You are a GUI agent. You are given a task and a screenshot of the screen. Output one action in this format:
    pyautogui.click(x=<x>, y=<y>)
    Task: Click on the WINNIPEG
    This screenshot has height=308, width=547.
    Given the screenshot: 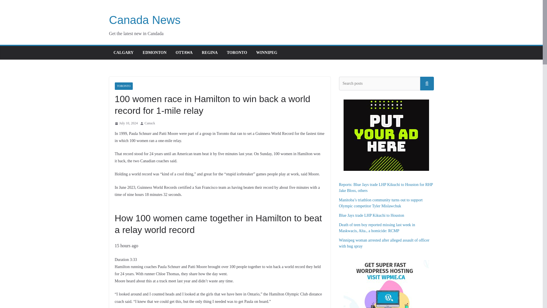 What is the action you would take?
    pyautogui.click(x=267, y=52)
    